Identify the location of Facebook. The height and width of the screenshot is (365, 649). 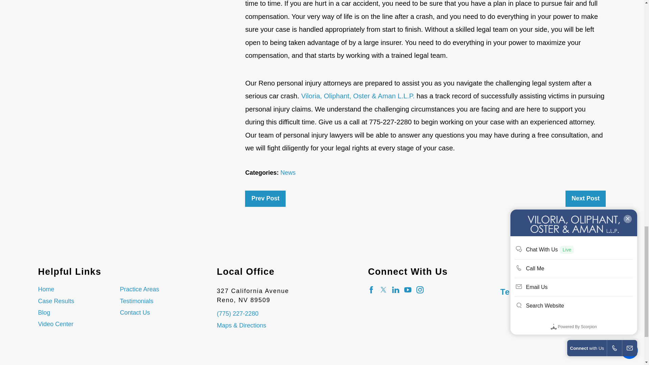
(371, 290).